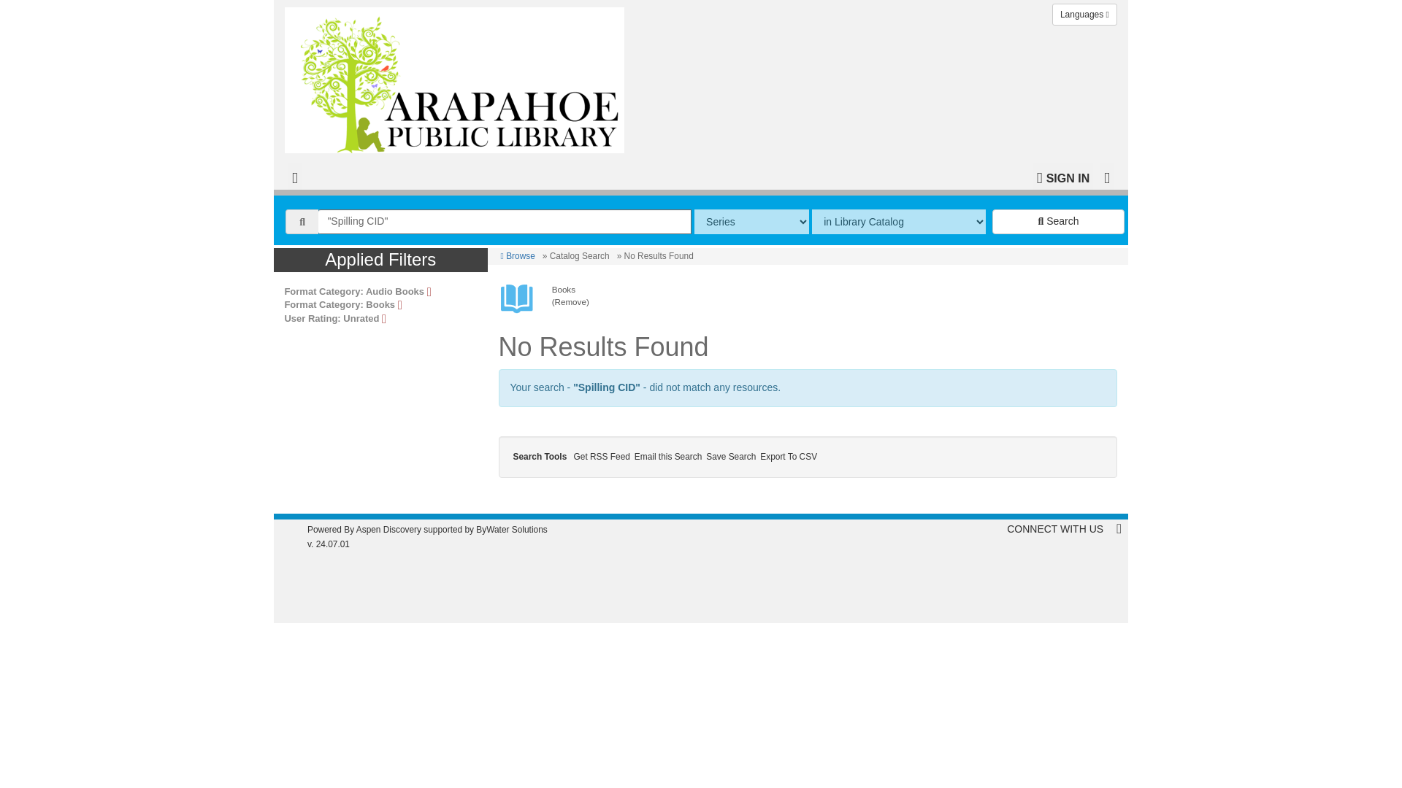 Image resolution: width=1402 pixels, height=788 pixels. Describe the element at coordinates (504, 222) in the screenshot. I see `"Spilling CID"` at that location.